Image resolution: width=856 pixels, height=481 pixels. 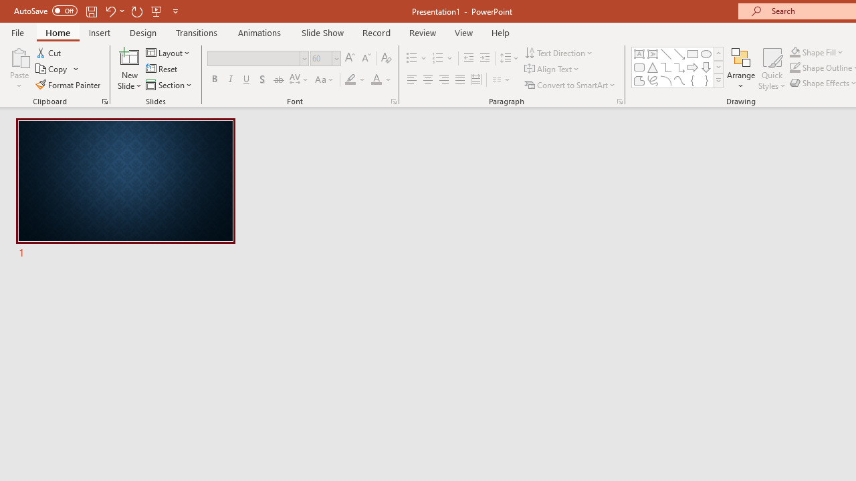 What do you see at coordinates (639, 67) in the screenshot?
I see `Rectangle: Rounded Corners` at bounding box center [639, 67].